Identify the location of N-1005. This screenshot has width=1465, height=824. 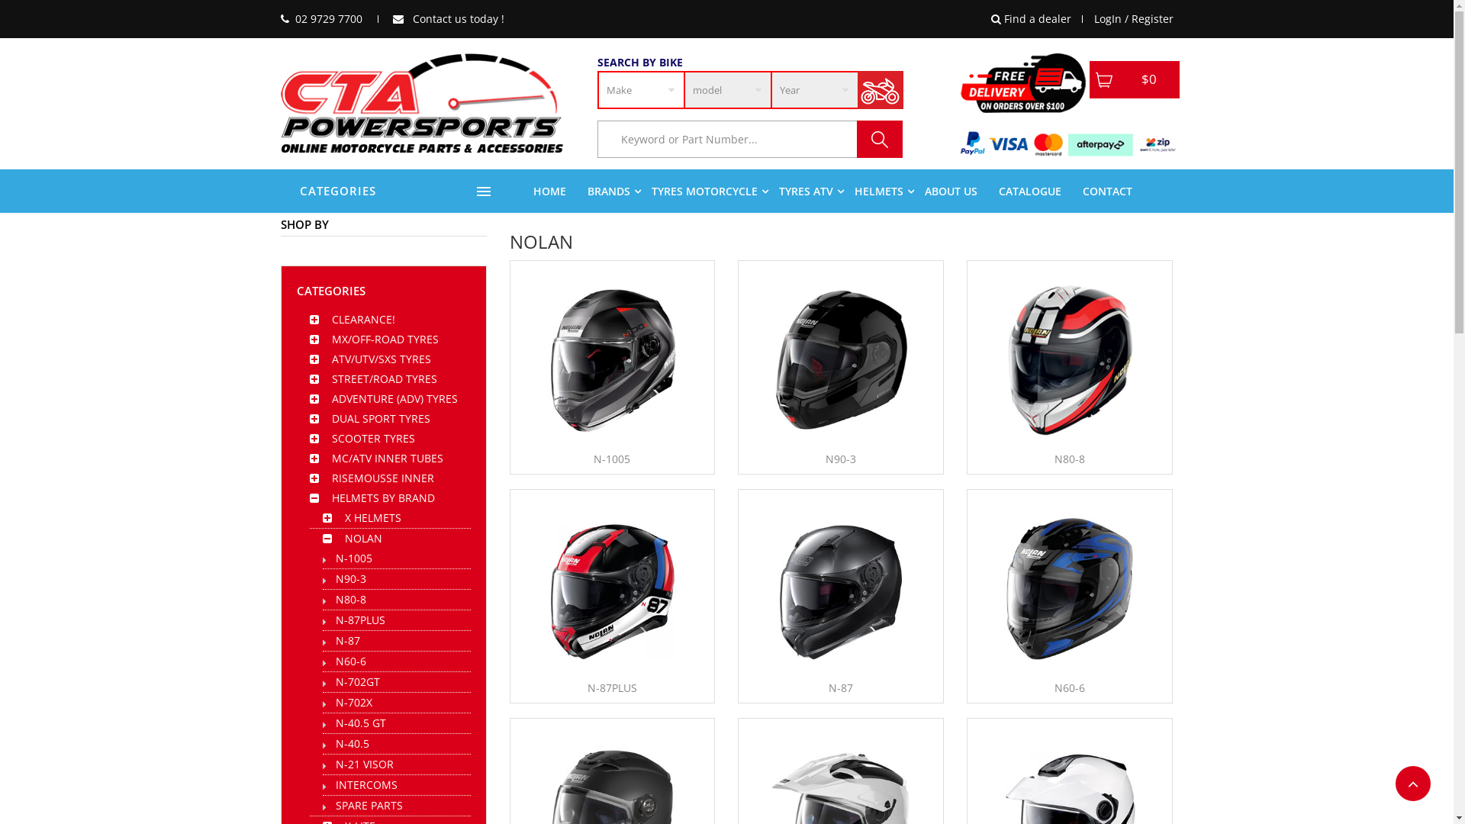
(612, 459).